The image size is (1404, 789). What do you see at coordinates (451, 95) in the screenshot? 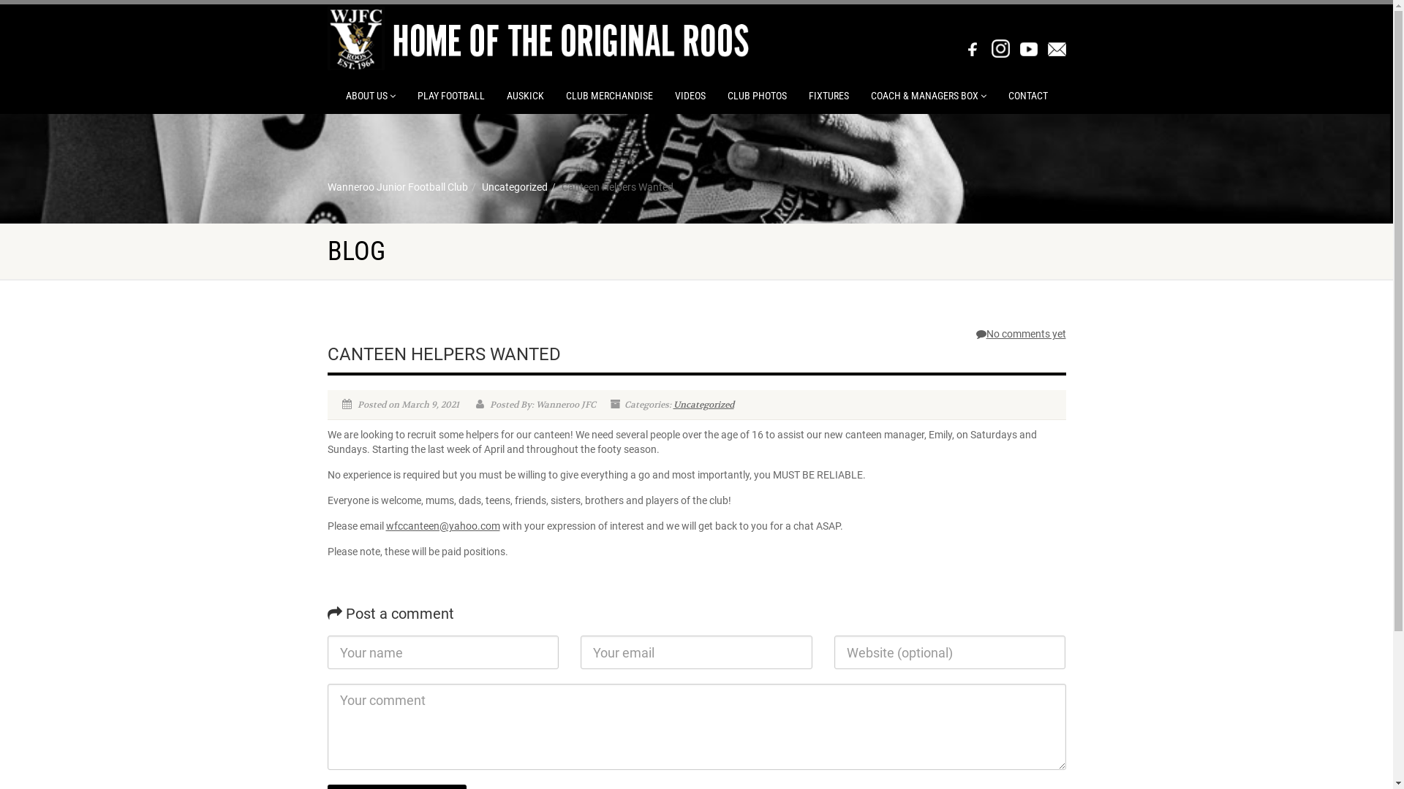
I see `PLAY FOOTBALL` at bounding box center [451, 95].